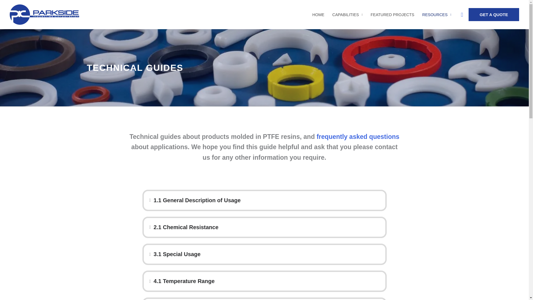 The width and height of the screenshot is (533, 300). What do you see at coordinates (494, 14) in the screenshot?
I see `GET A QUOTE` at bounding box center [494, 14].